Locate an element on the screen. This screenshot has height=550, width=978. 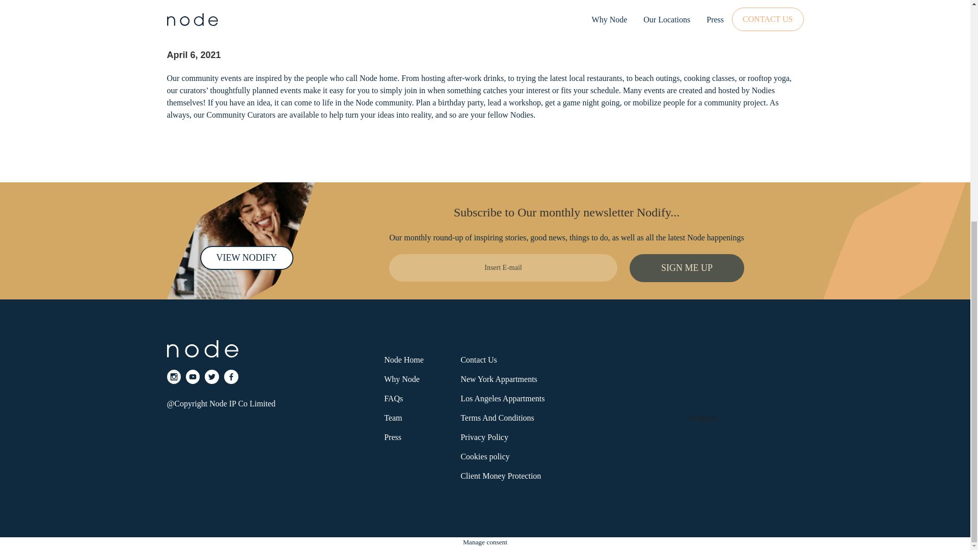
Node Home is located at coordinates (403, 360).